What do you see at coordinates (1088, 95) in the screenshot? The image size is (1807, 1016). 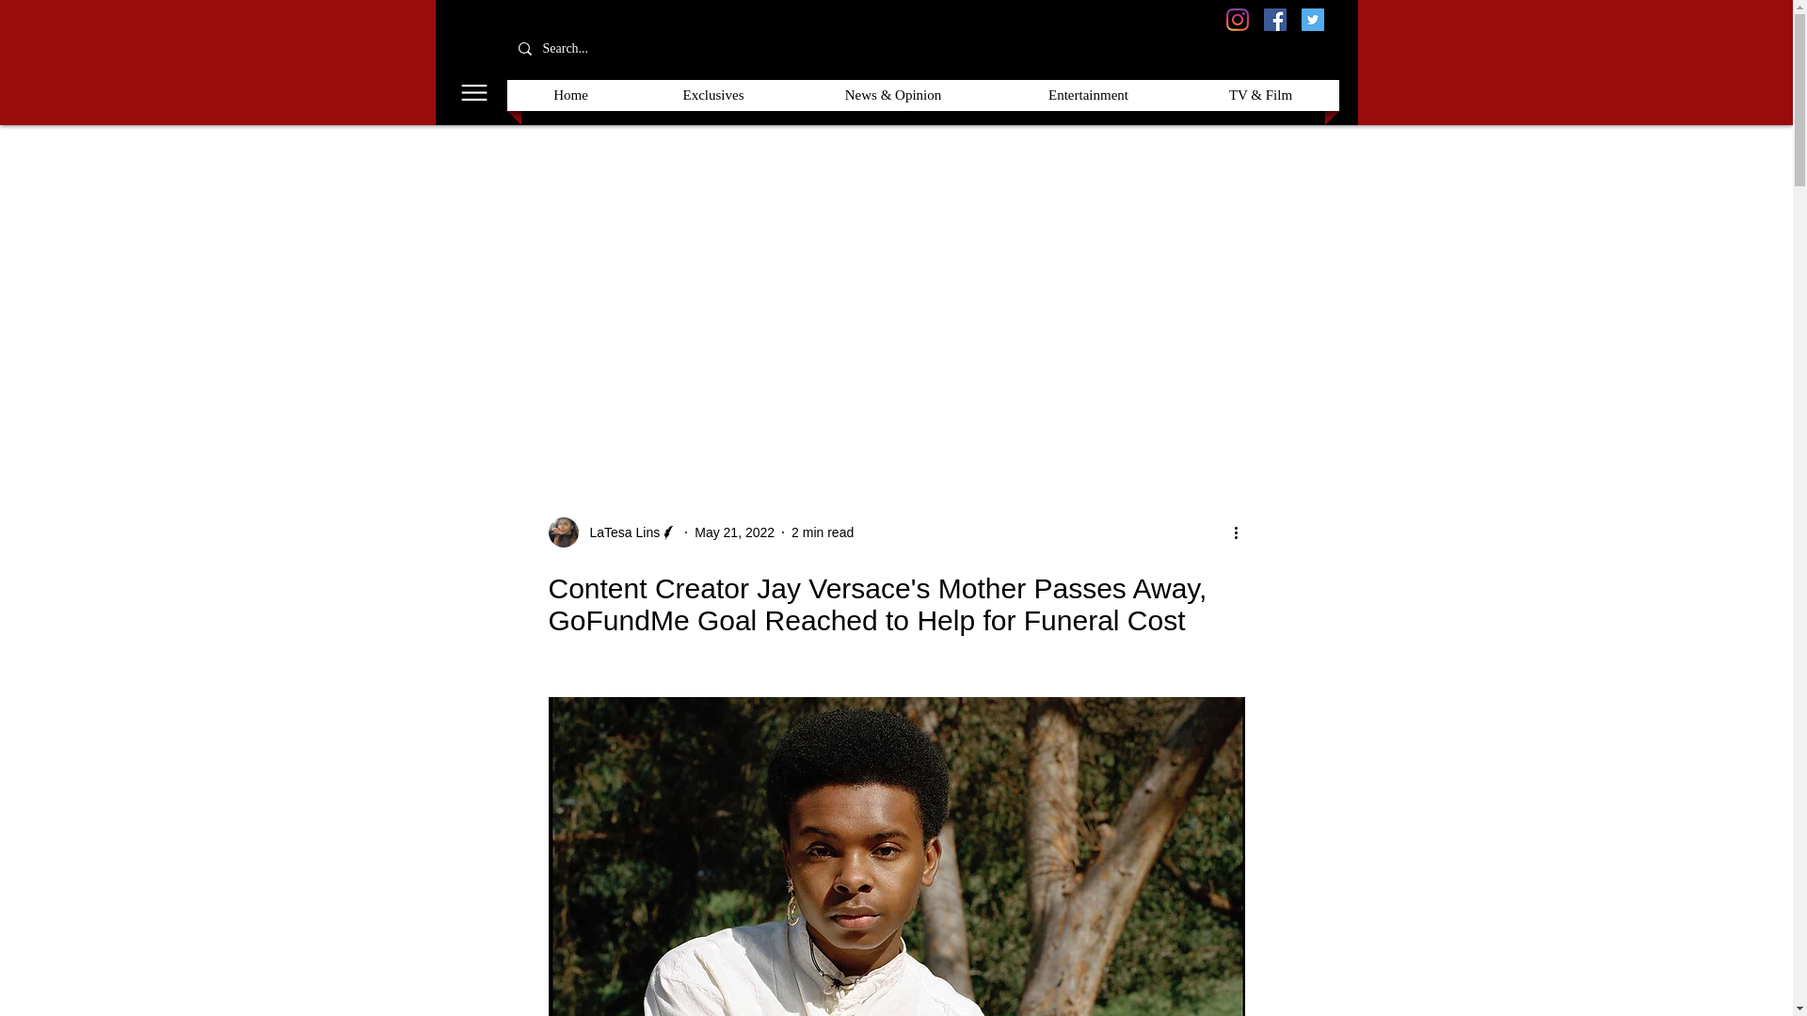 I see `Entertainment` at bounding box center [1088, 95].